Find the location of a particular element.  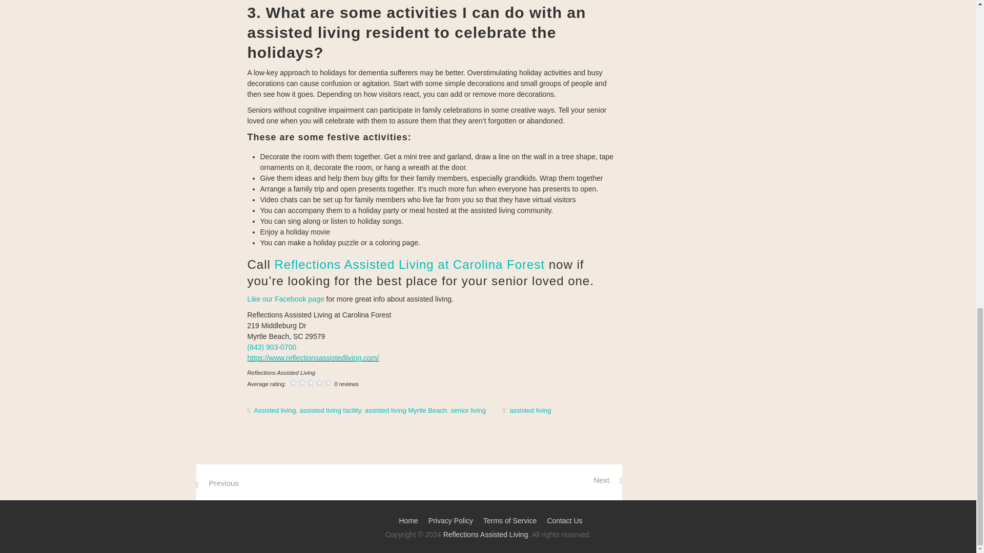

assisted living facility is located at coordinates (330, 410).